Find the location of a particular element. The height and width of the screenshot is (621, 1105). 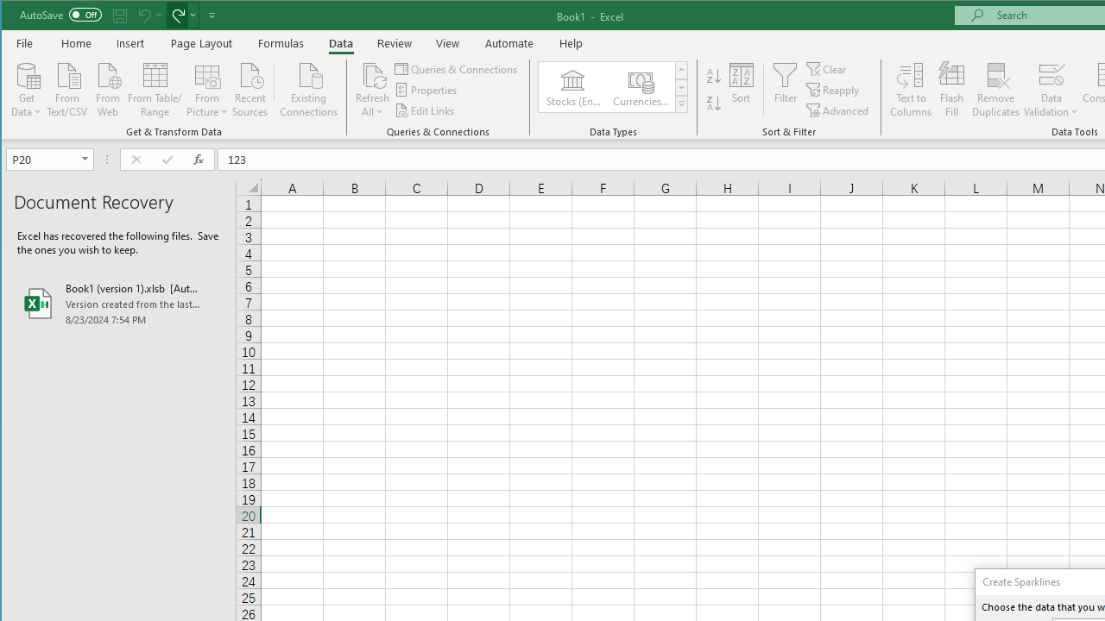

Sort... is located at coordinates (742, 90).